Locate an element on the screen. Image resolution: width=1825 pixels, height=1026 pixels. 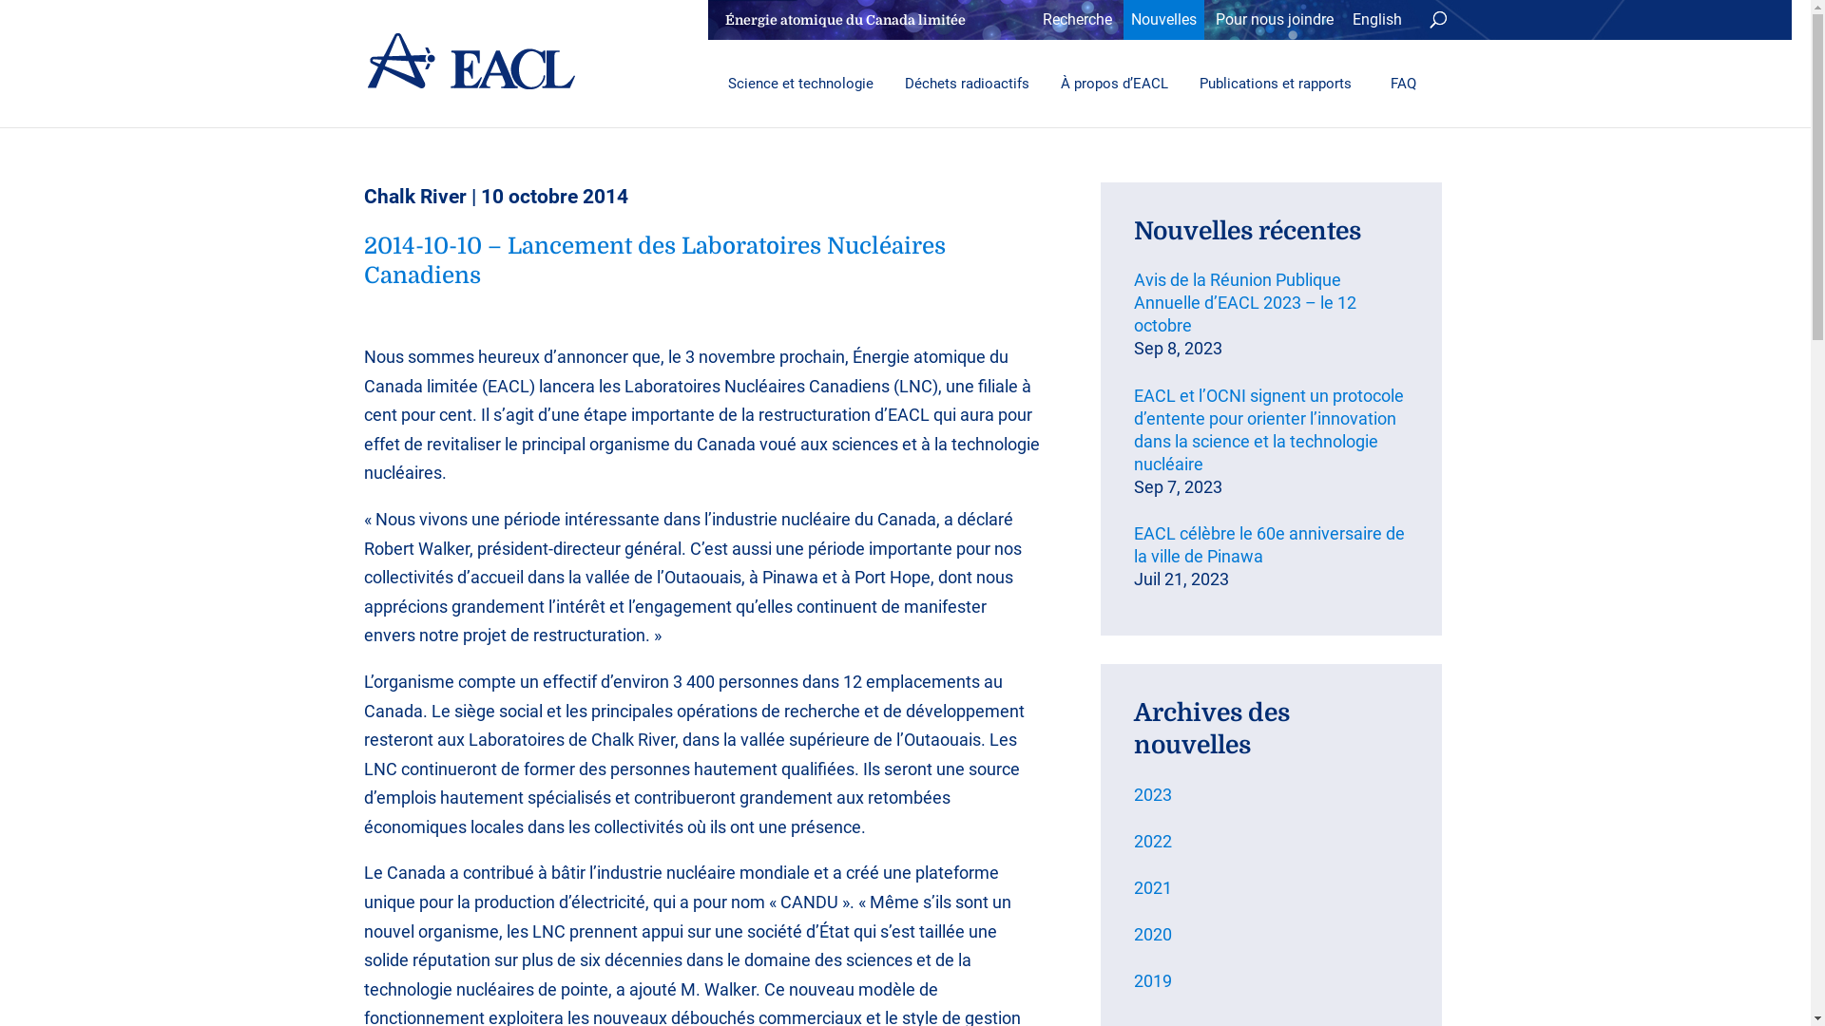
Publications et rapports is located at coordinates (1274, 84).